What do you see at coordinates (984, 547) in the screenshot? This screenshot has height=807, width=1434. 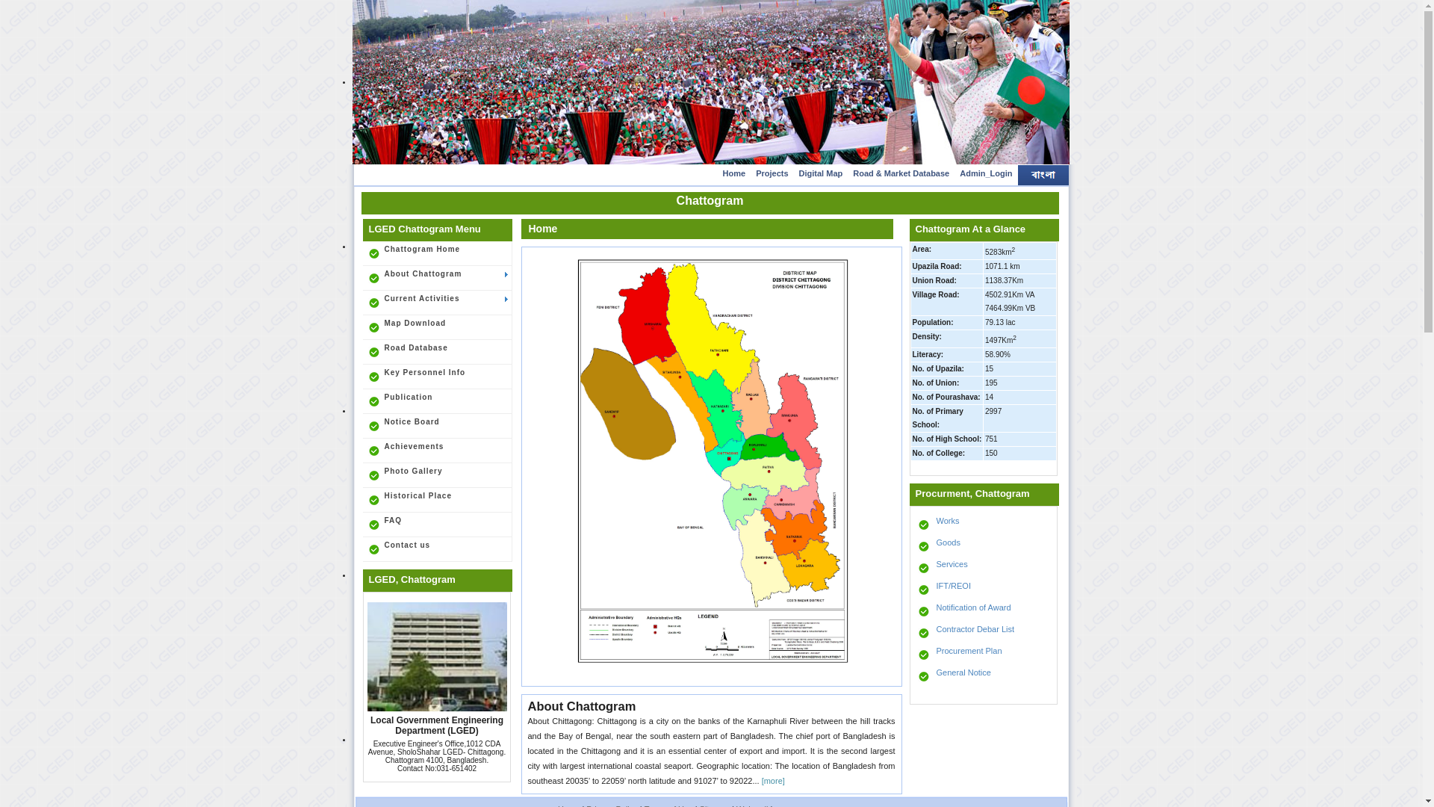 I see `Goods` at bounding box center [984, 547].